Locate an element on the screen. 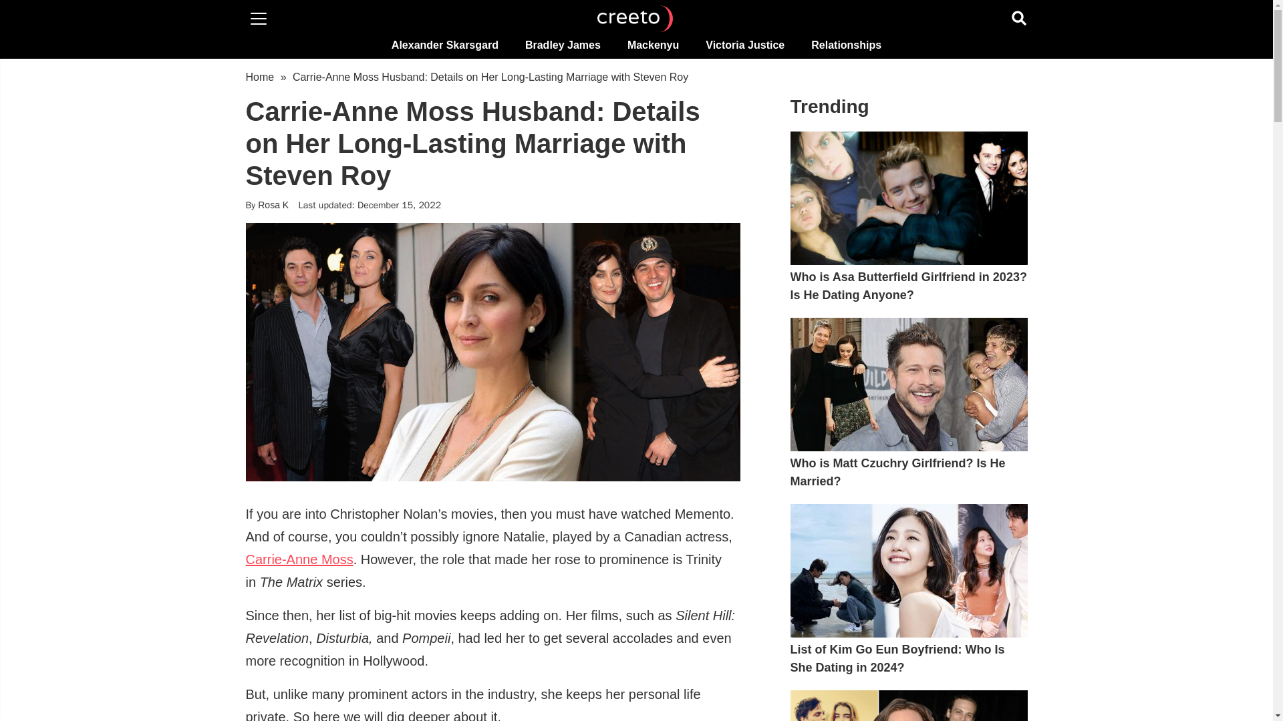 The image size is (1283, 721). Relationships is located at coordinates (846, 45).